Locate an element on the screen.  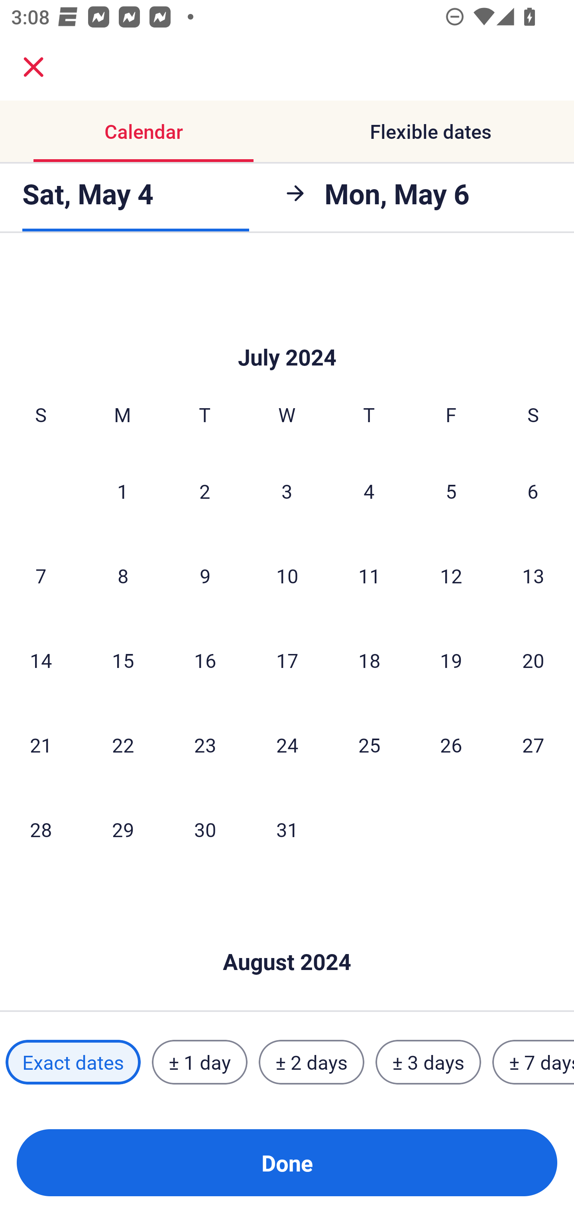
19 Friday, July 19, 2024 is located at coordinates (451, 660).